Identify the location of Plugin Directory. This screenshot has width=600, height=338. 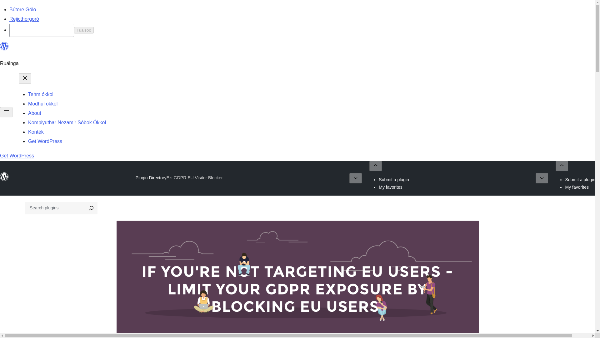
(151, 178).